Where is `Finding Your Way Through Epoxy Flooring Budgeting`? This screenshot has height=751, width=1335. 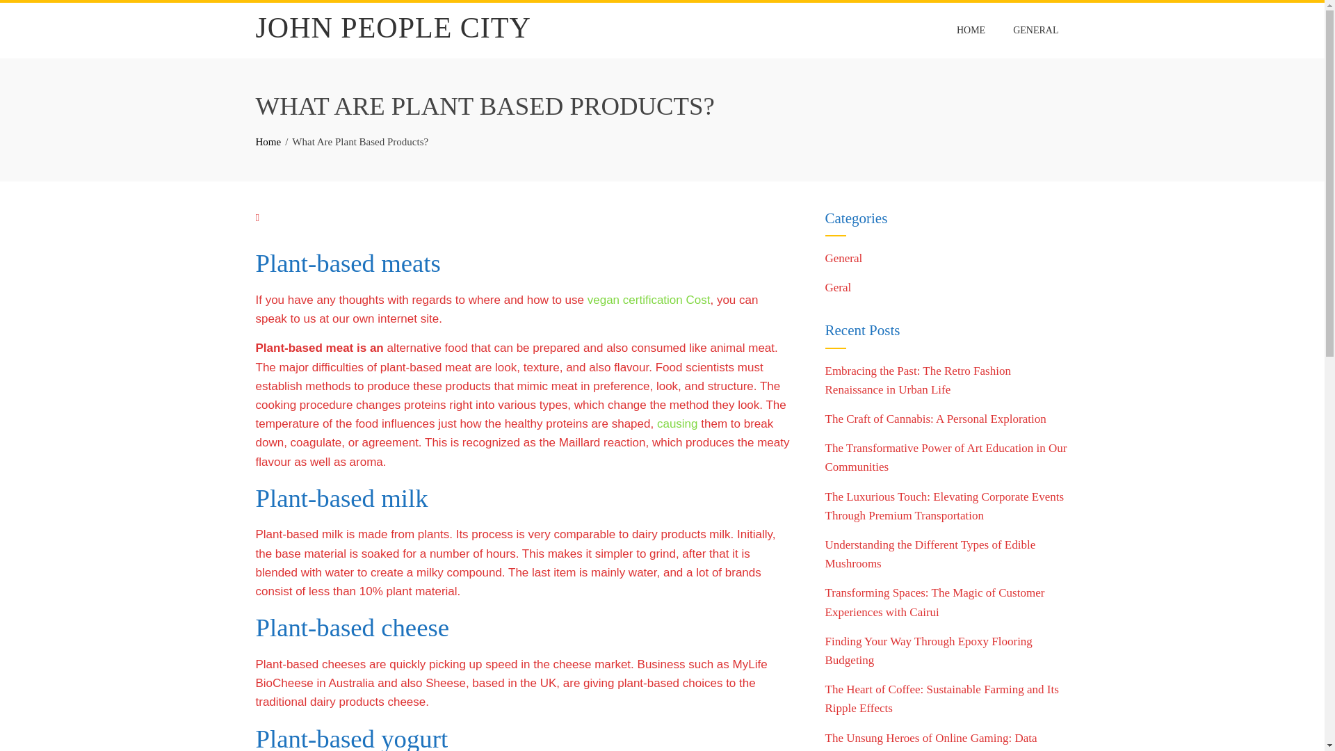
Finding Your Way Through Epoxy Flooring Budgeting is located at coordinates (928, 651).